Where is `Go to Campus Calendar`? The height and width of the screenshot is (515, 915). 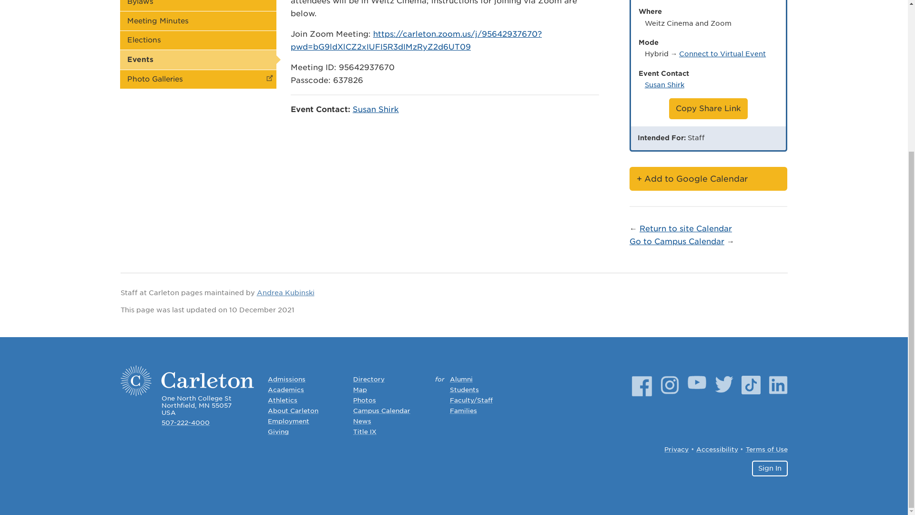
Go to Campus Calendar is located at coordinates (677, 241).